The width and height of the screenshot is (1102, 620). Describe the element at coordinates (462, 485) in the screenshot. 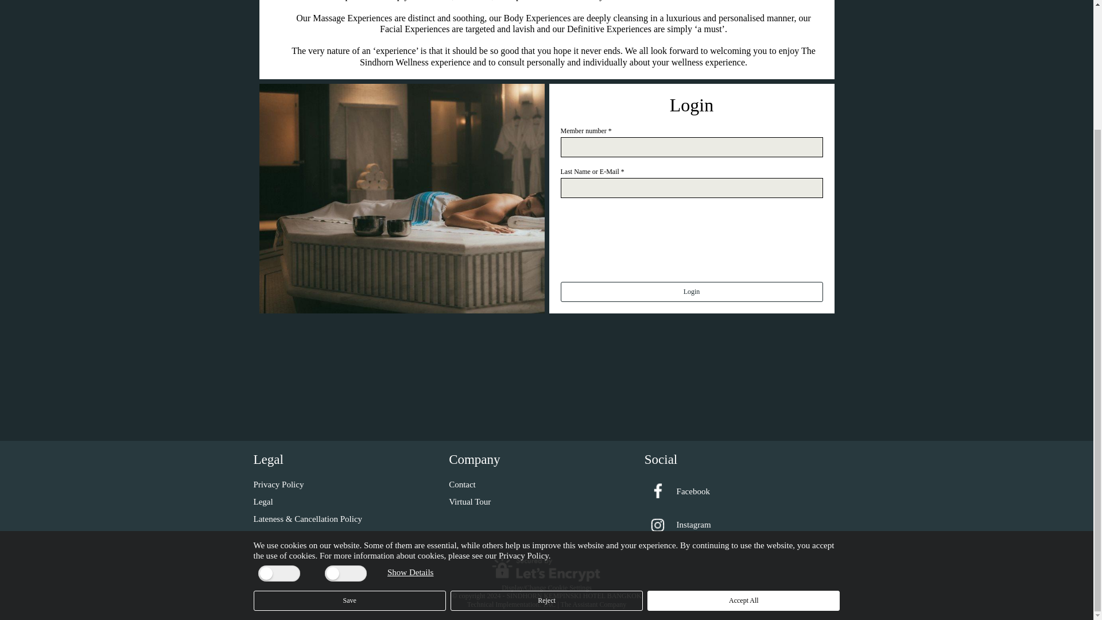

I see `Contact` at that location.